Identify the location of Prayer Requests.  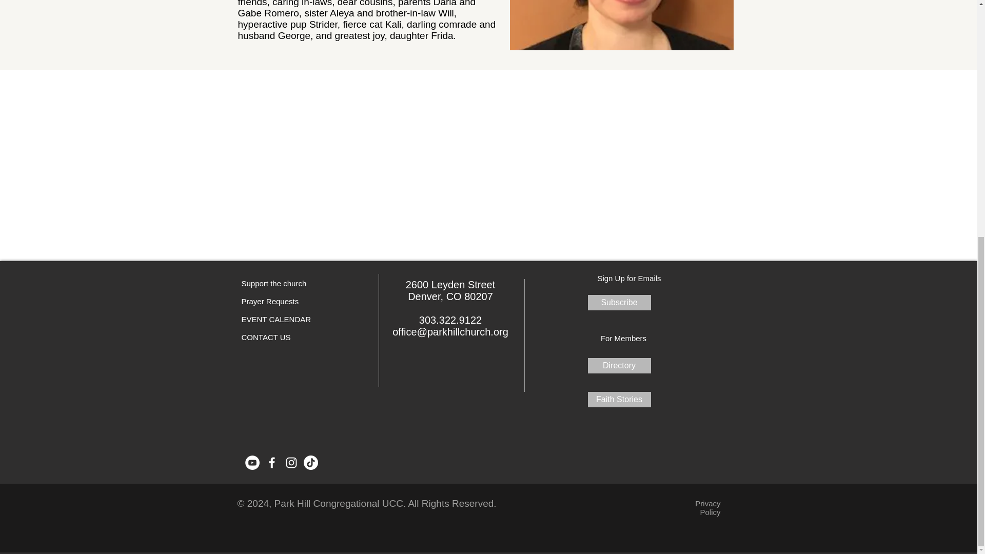
(270, 302).